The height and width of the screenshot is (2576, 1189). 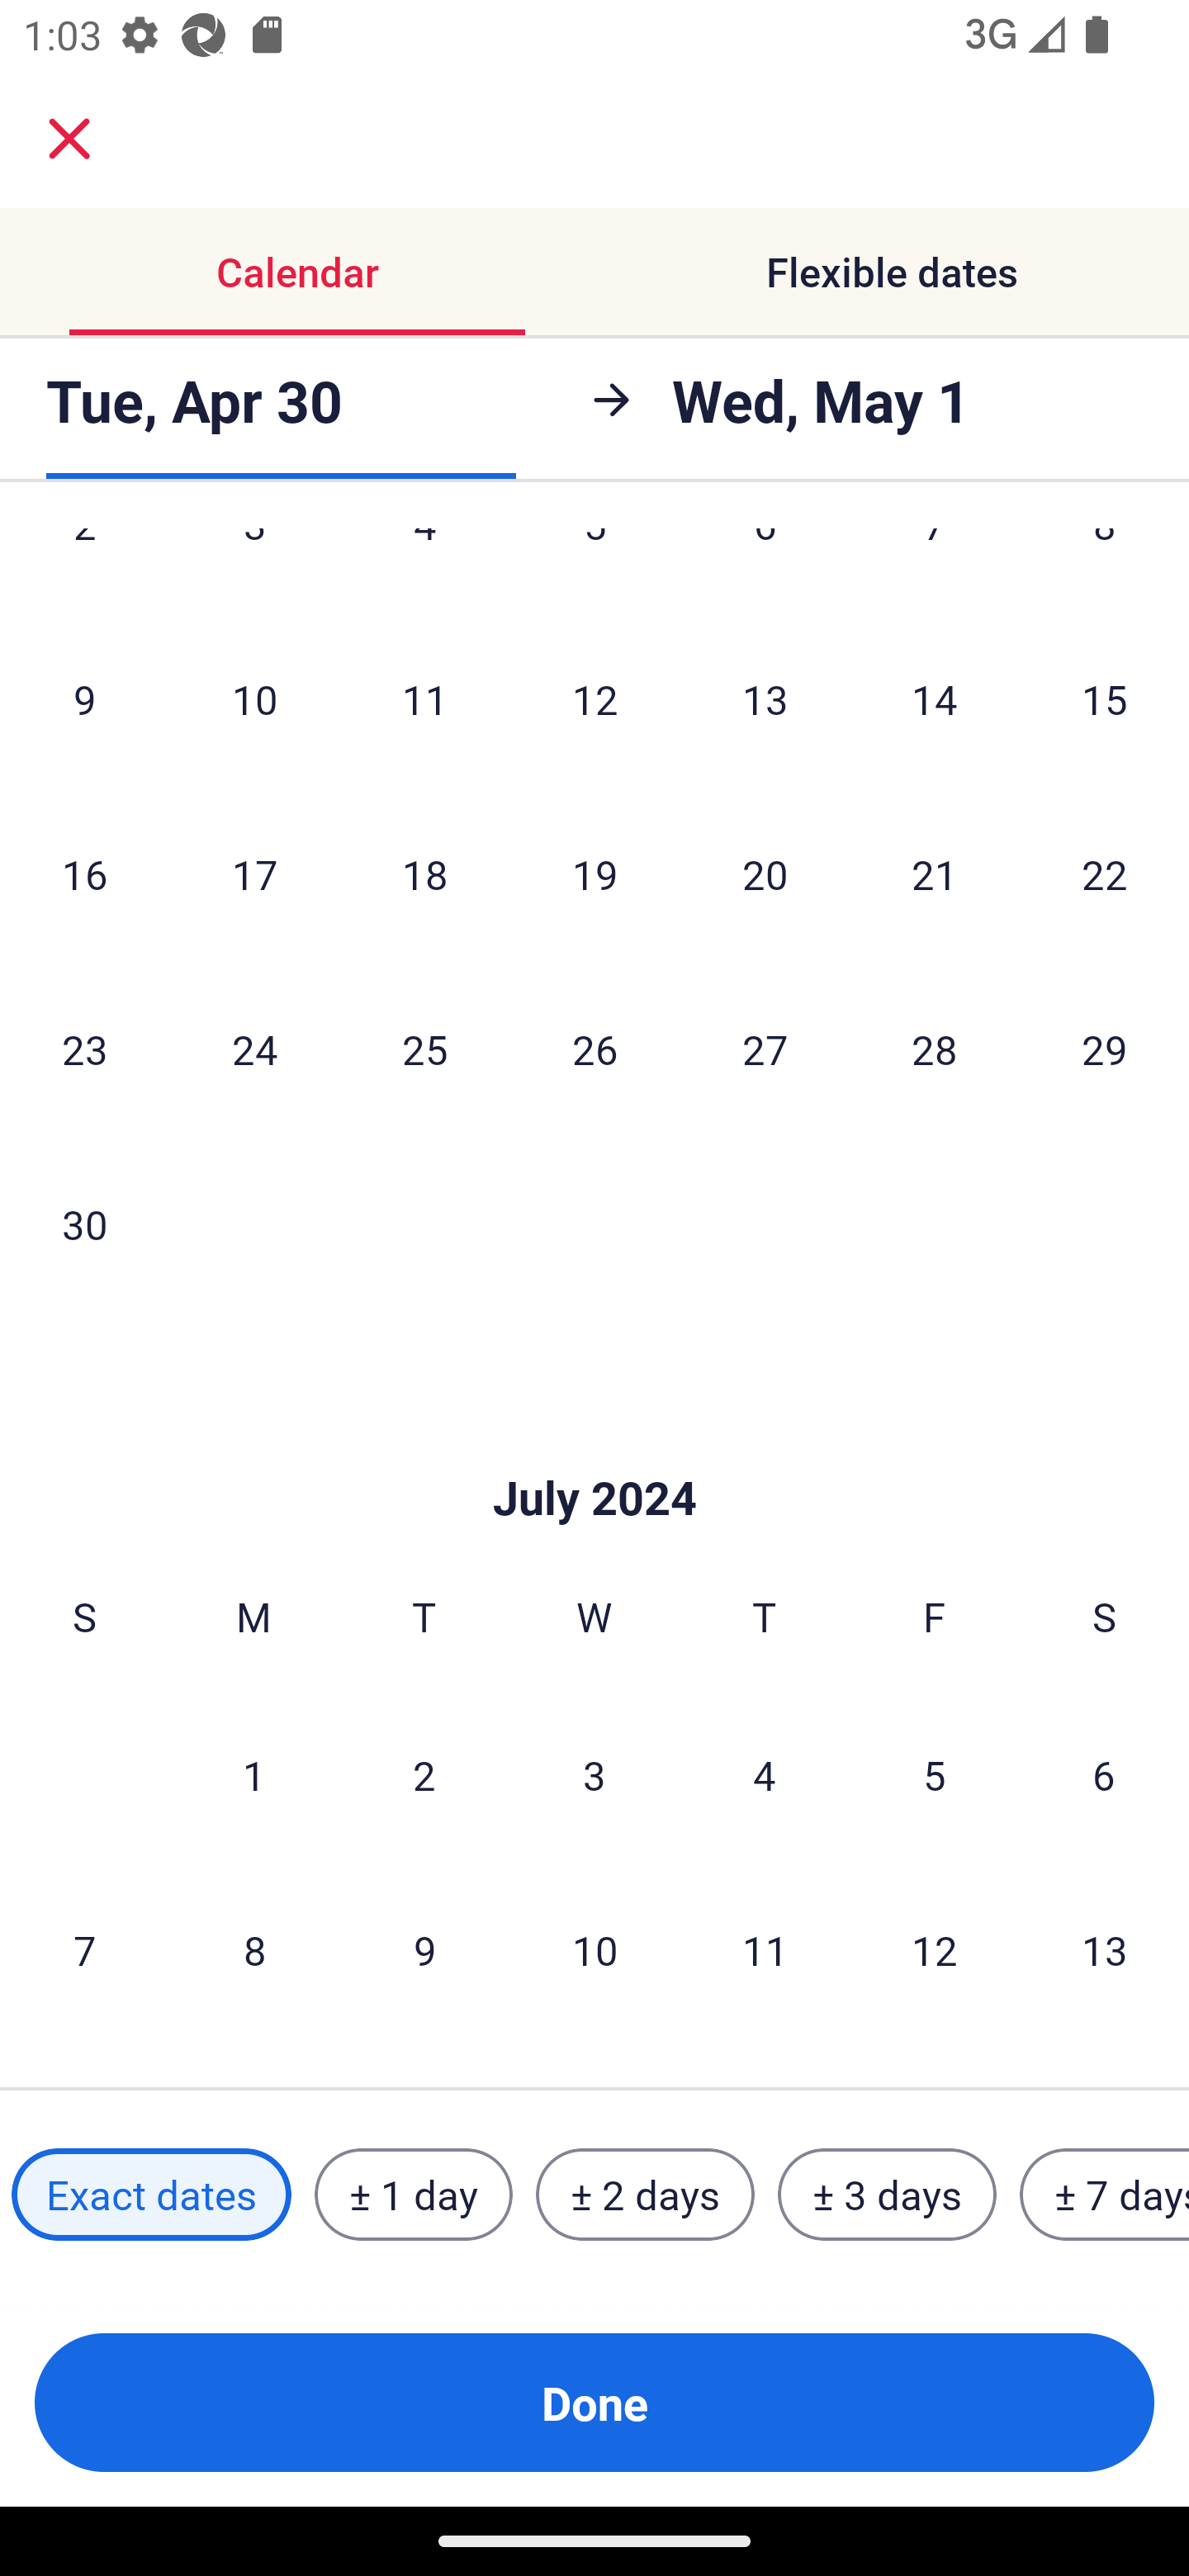 What do you see at coordinates (1105, 2195) in the screenshot?
I see `± 7 days` at bounding box center [1105, 2195].